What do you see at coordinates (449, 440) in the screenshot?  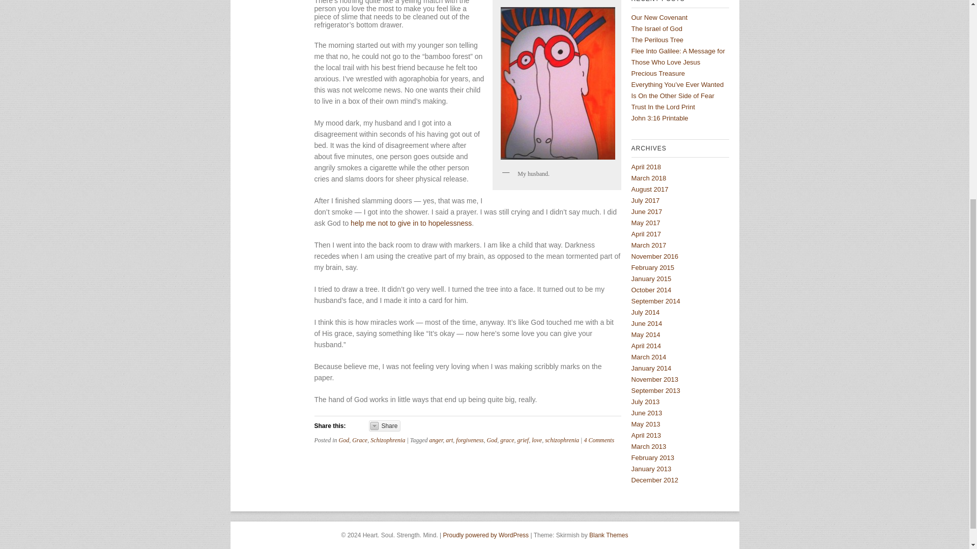 I see `art` at bounding box center [449, 440].